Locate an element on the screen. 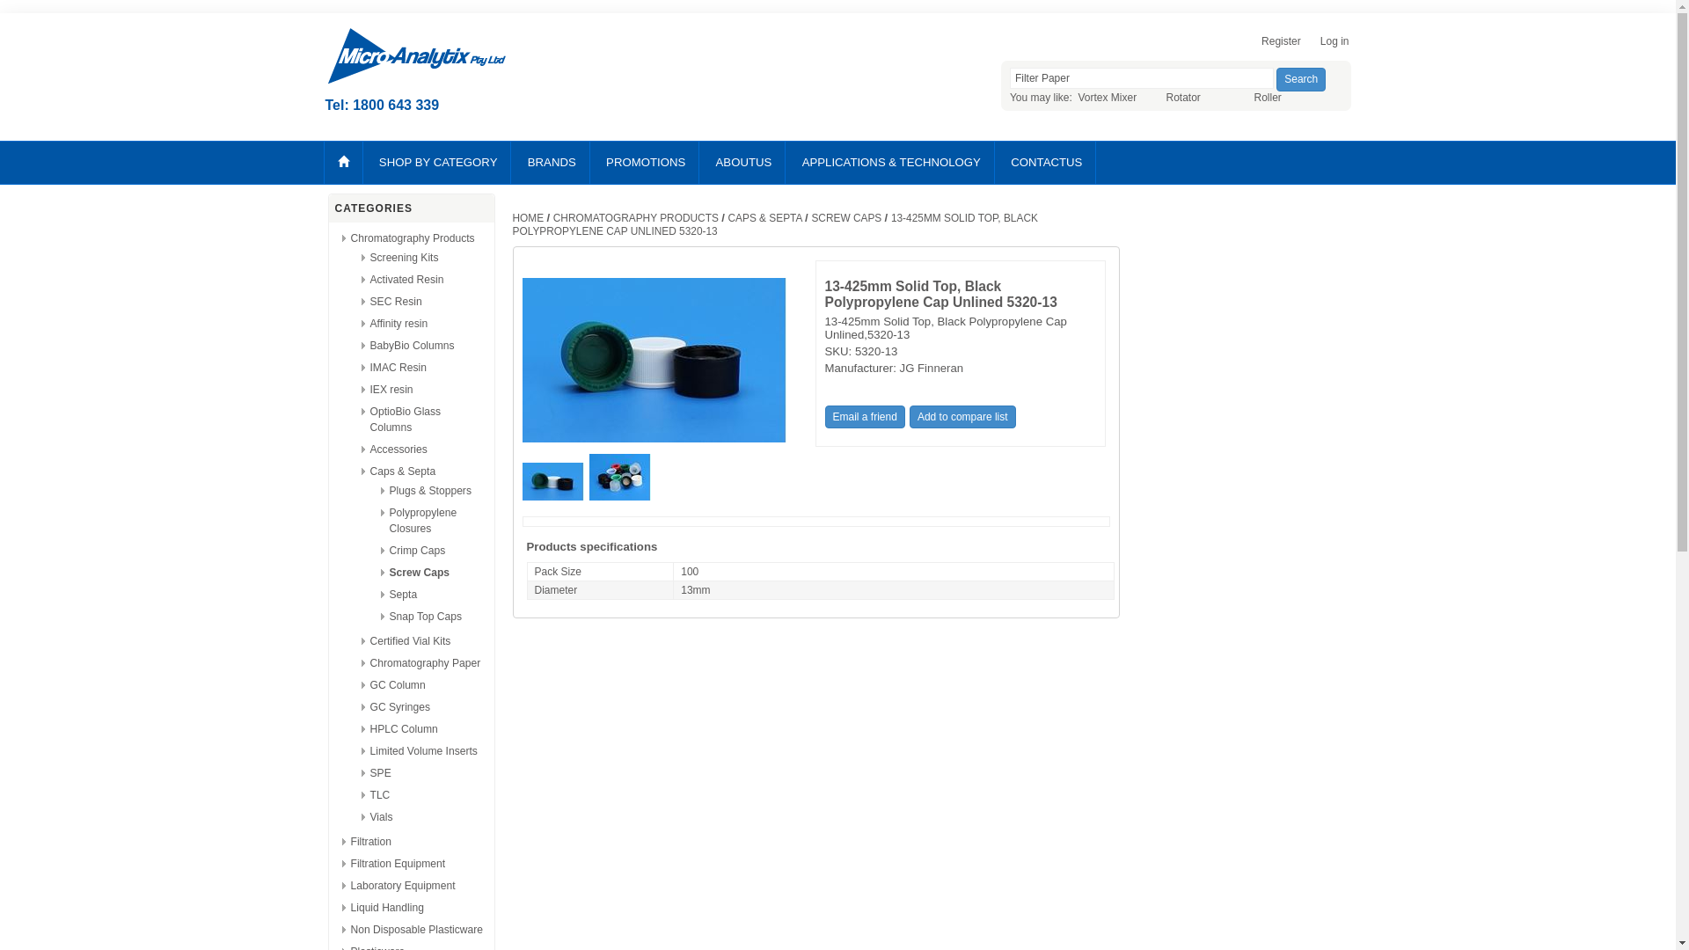 This screenshot has width=1689, height=950. Rotator is located at coordinates (1184, 98).